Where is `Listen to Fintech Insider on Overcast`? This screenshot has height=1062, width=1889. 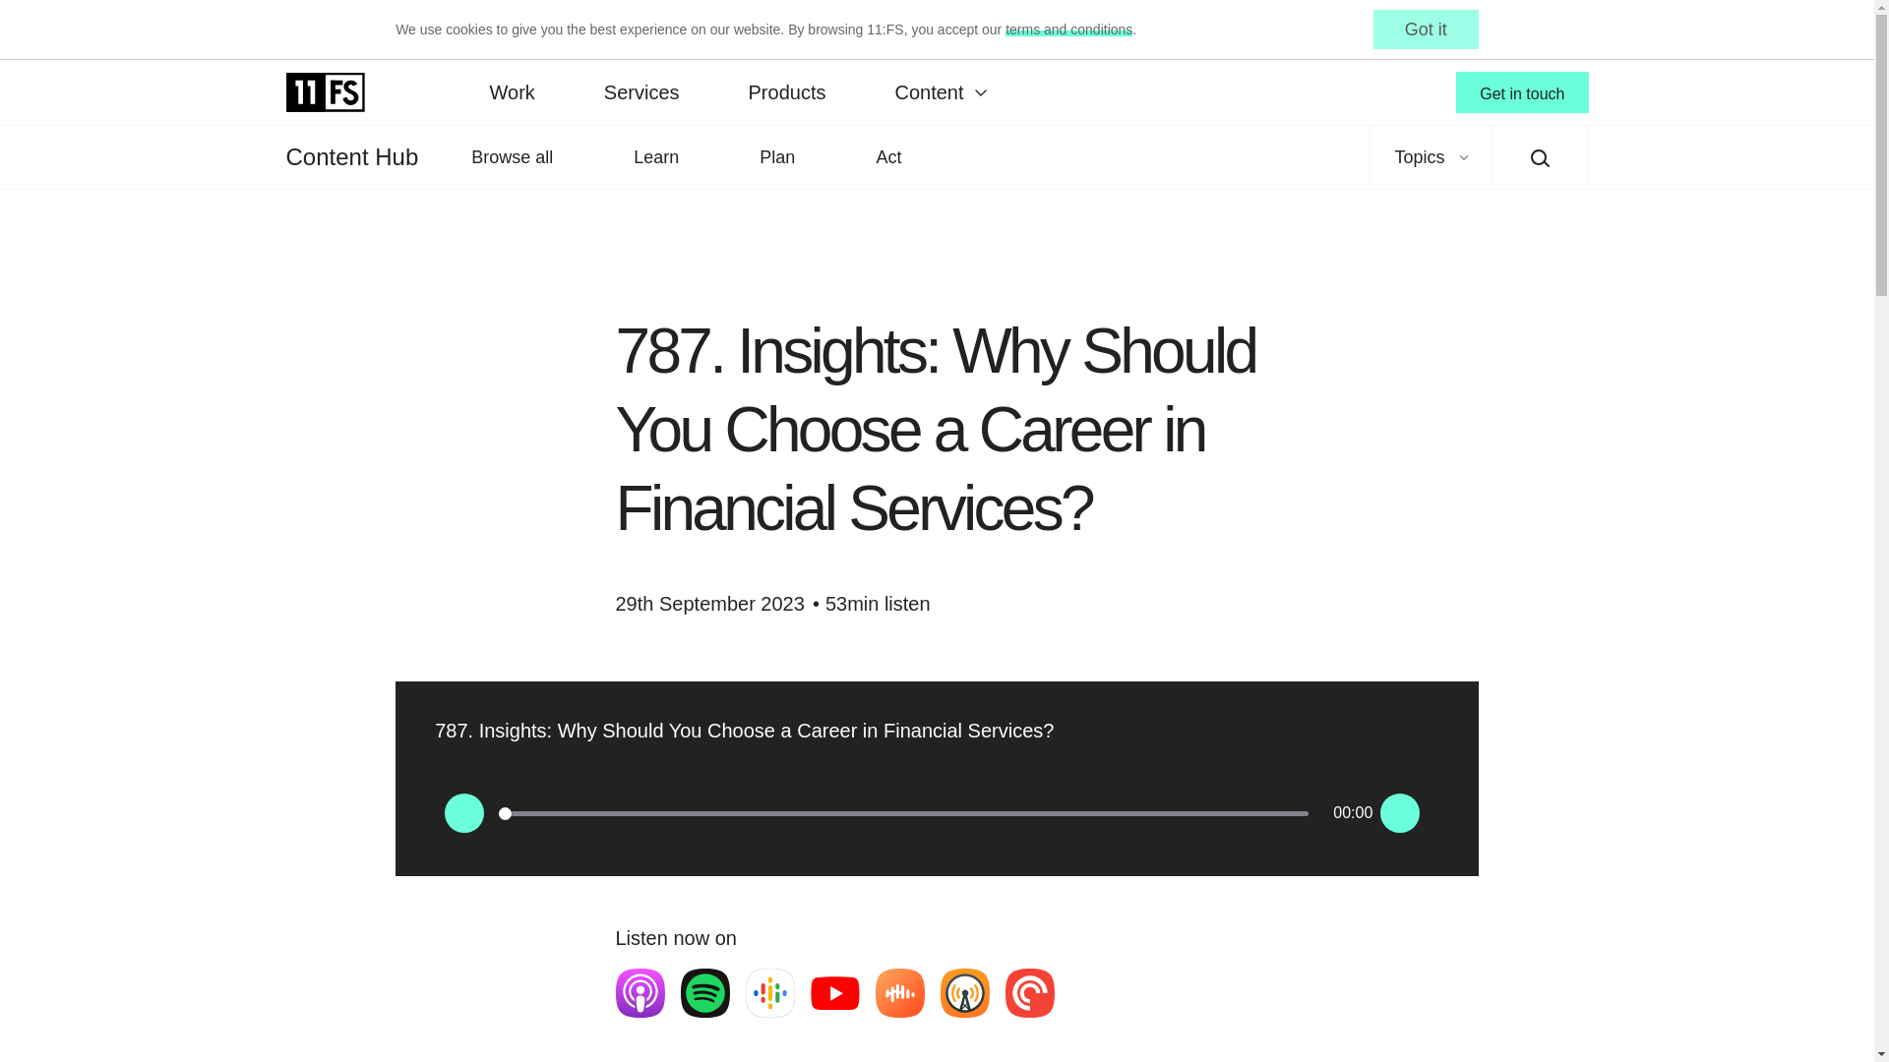
Listen to Fintech Insider on Overcast is located at coordinates (965, 992).